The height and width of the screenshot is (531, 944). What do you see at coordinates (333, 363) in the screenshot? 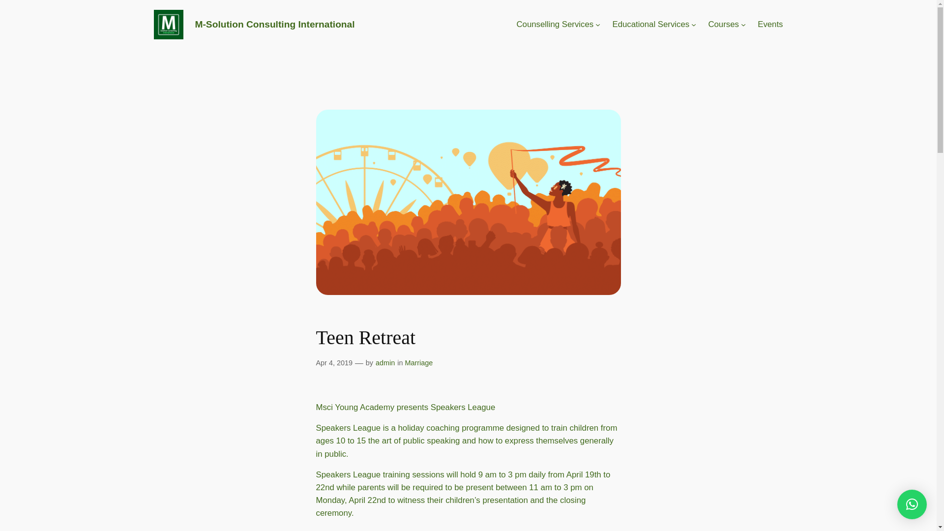
I see `Apr 4, 2019` at bounding box center [333, 363].